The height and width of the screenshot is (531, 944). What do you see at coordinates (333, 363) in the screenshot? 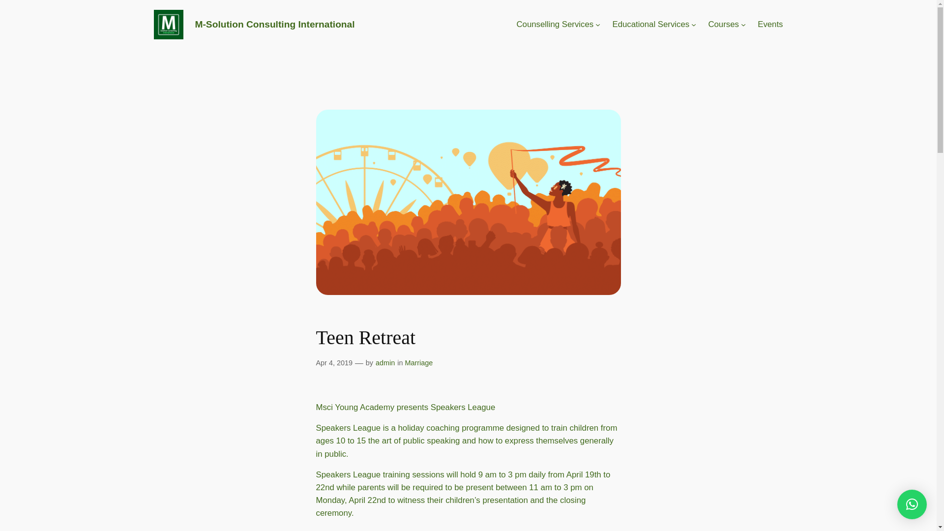
I see `Apr 4, 2019` at bounding box center [333, 363].